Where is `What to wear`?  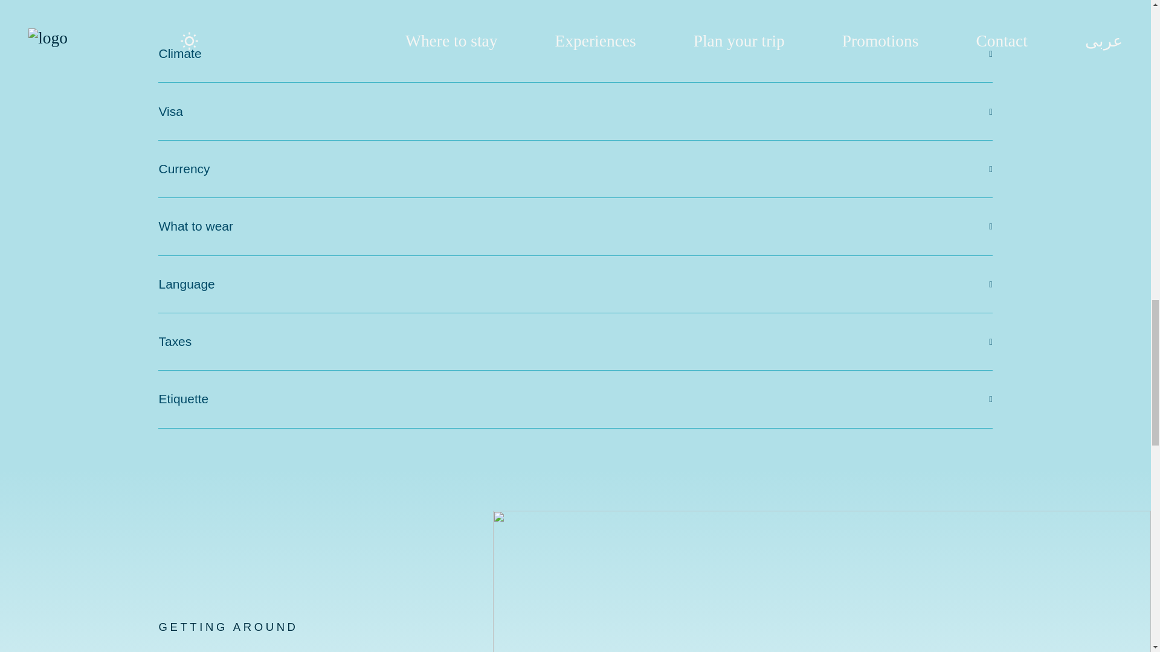
What to wear is located at coordinates (575, 226).